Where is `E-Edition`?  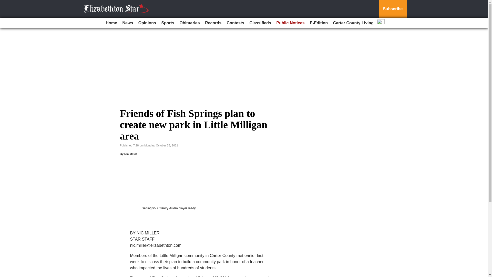 E-Edition is located at coordinates (319, 23).